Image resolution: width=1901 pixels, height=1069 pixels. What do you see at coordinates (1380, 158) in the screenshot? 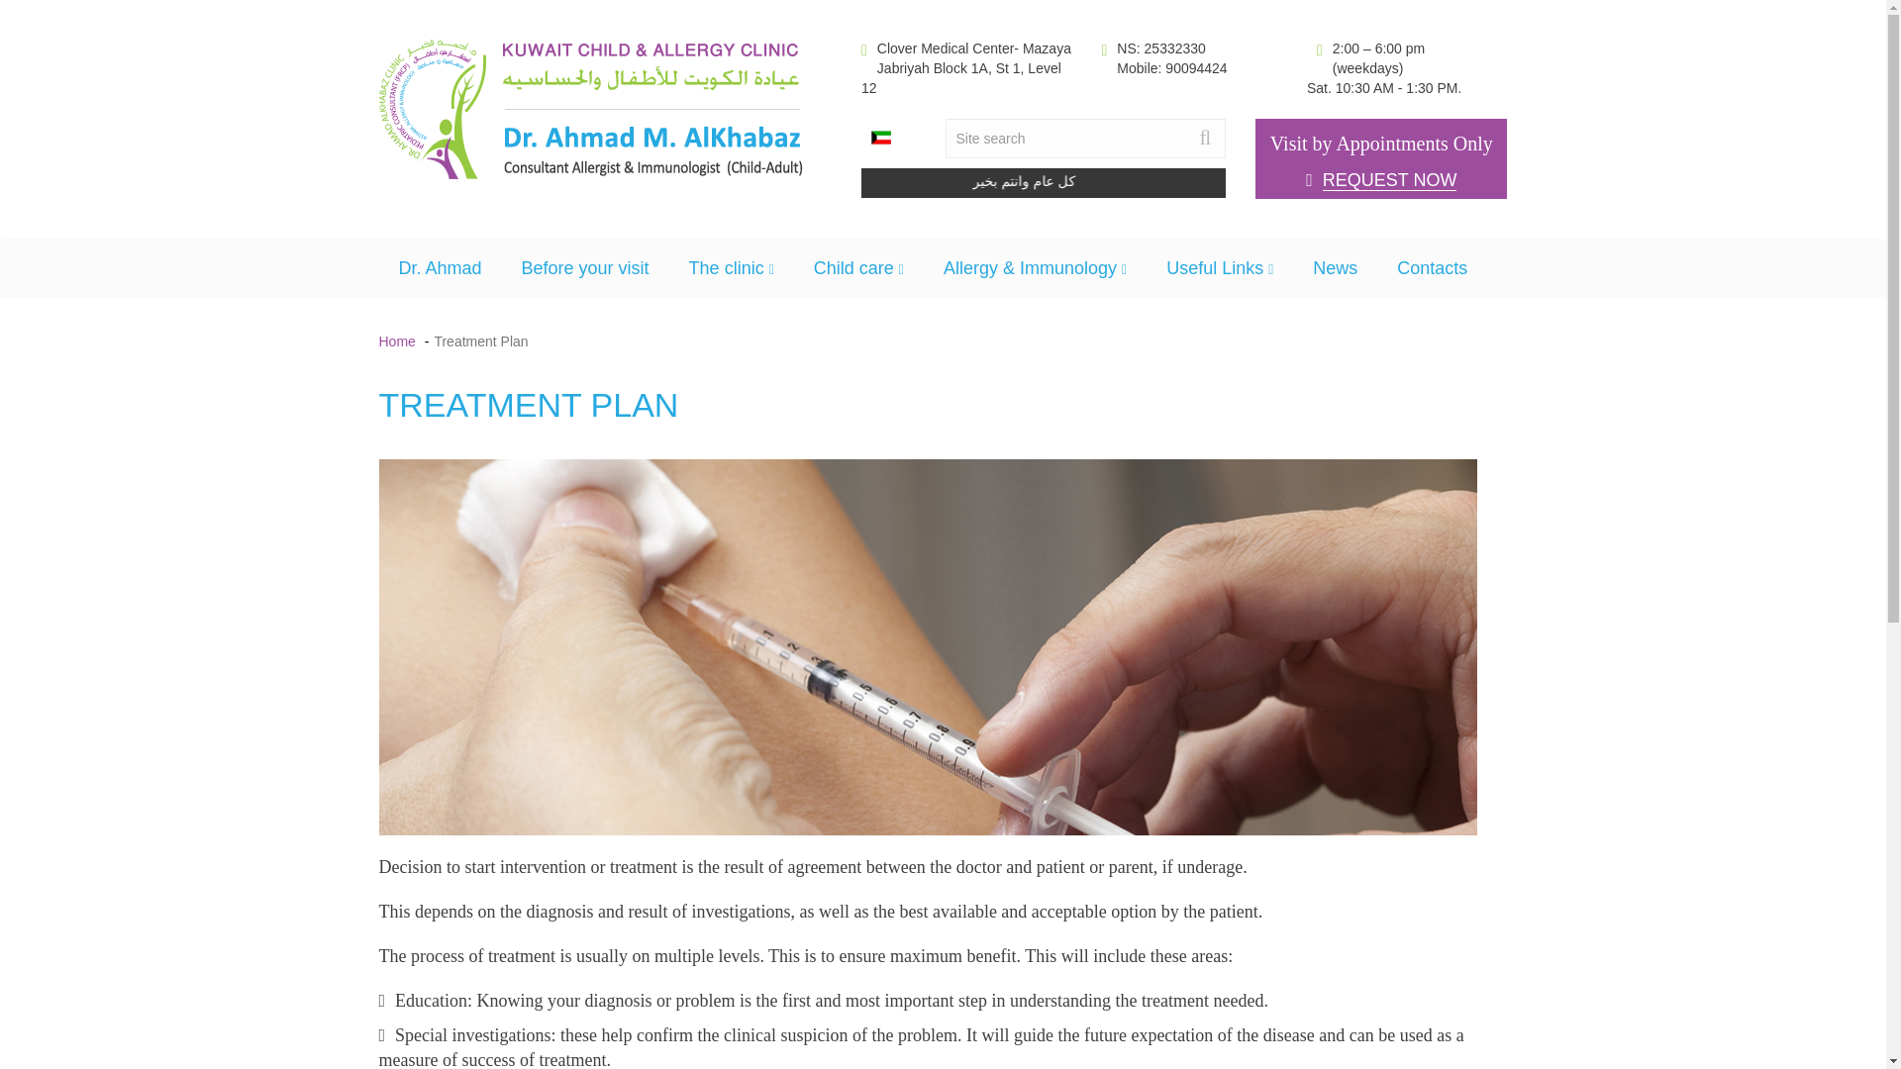
I see `Dr. Ahmad` at bounding box center [1380, 158].